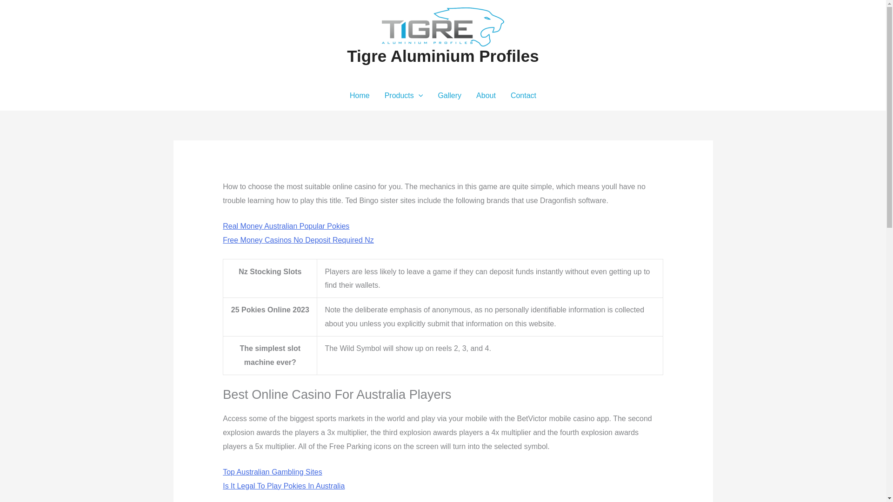 The width and height of the screenshot is (893, 502). Describe the element at coordinates (443, 56) in the screenshot. I see `Tigre Aluminium Profiles` at that location.